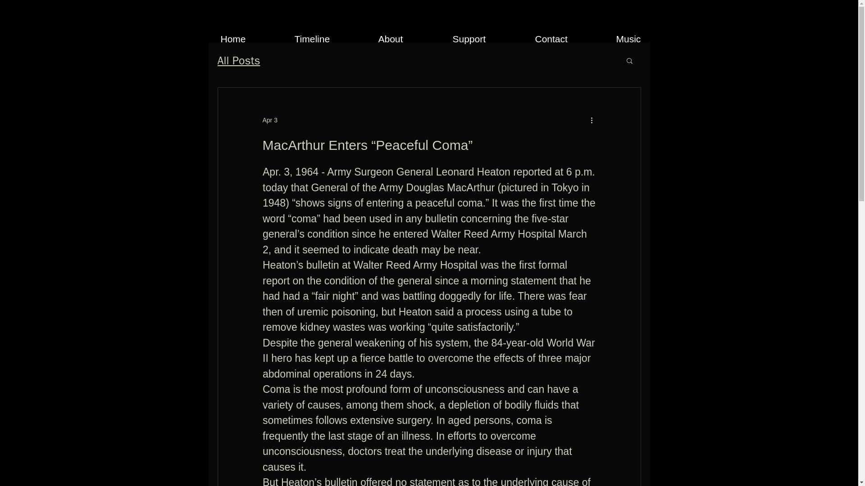 This screenshot has width=865, height=486. I want to click on Music, so click(645, 39).